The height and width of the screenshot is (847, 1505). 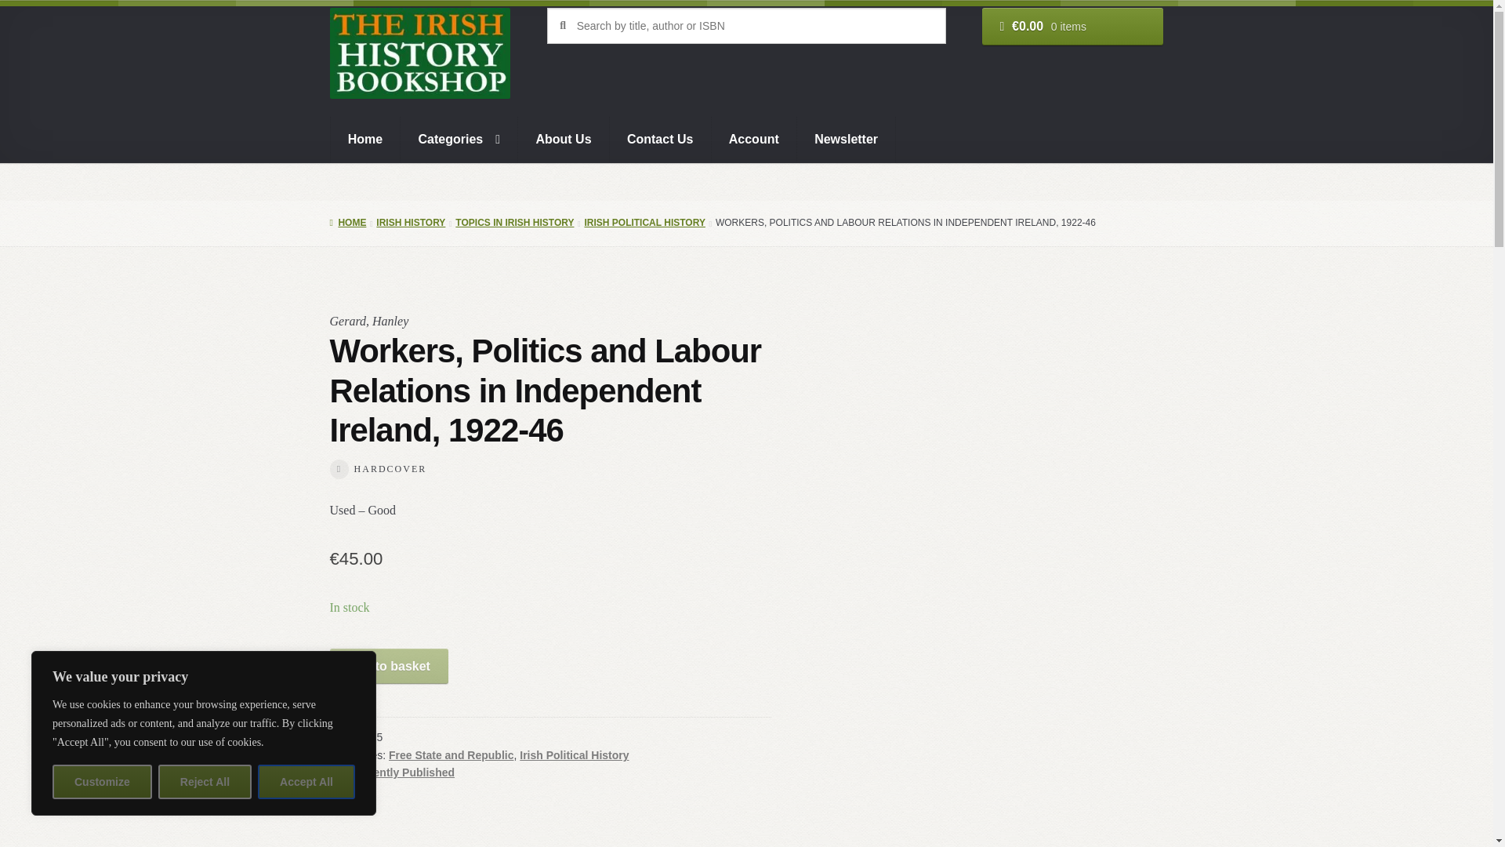 What do you see at coordinates (554, 11) in the screenshot?
I see `Search` at bounding box center [554, 11].